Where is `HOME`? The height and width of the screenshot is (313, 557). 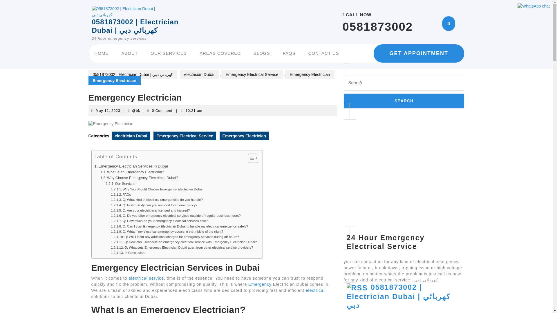 HOME is located at coordinates (102, 53).